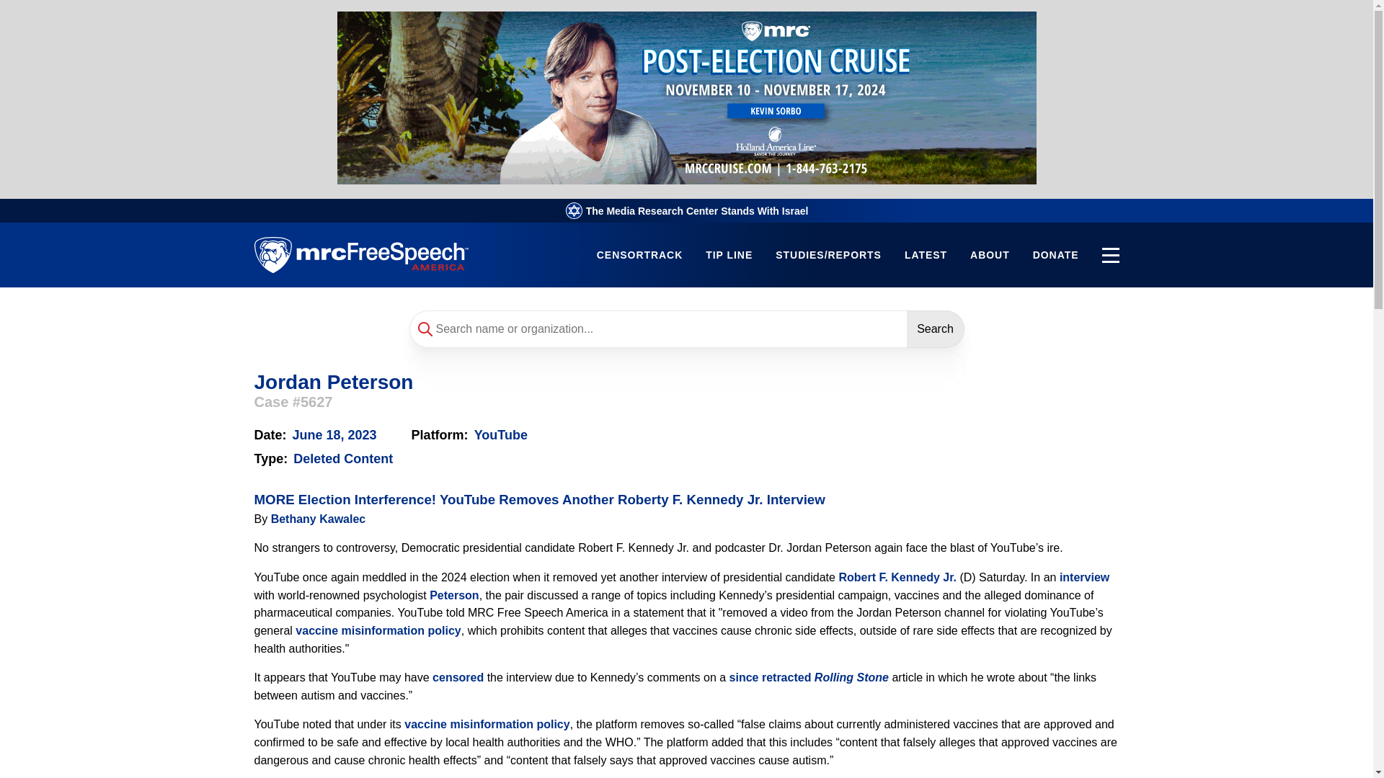  I want to click on interview, so click(1084, 577).